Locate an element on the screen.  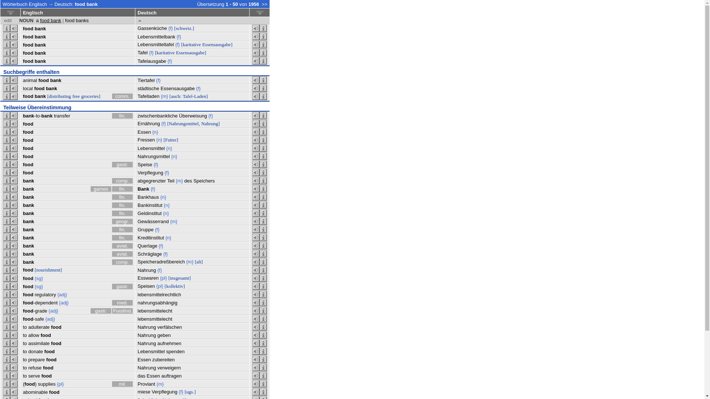
food-safe is located at coordinates (33, 319).